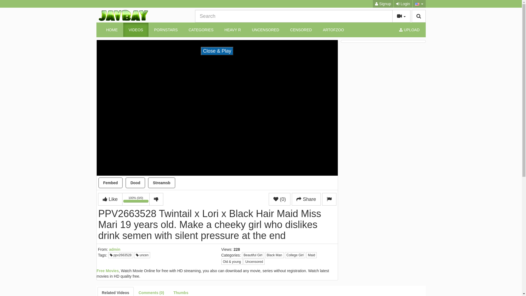 The height and width of the screenshot is (296, 526). Describe the element at coordinates (306, 199) in the screenshot. I see `Share` at that location.